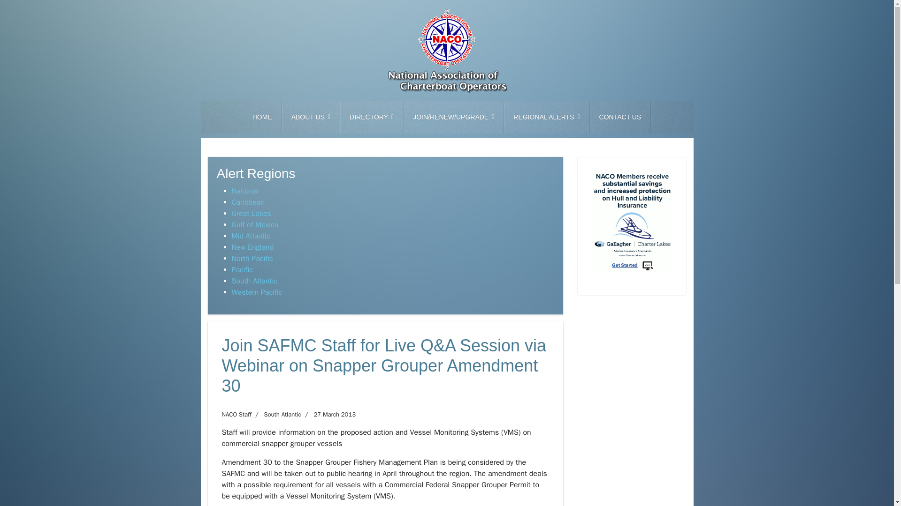 Image resolution: width=901 pixels, height=506 pixels. Describe the element at coordinates (262, 117) in the screenshot. I see `HOME` at that location.